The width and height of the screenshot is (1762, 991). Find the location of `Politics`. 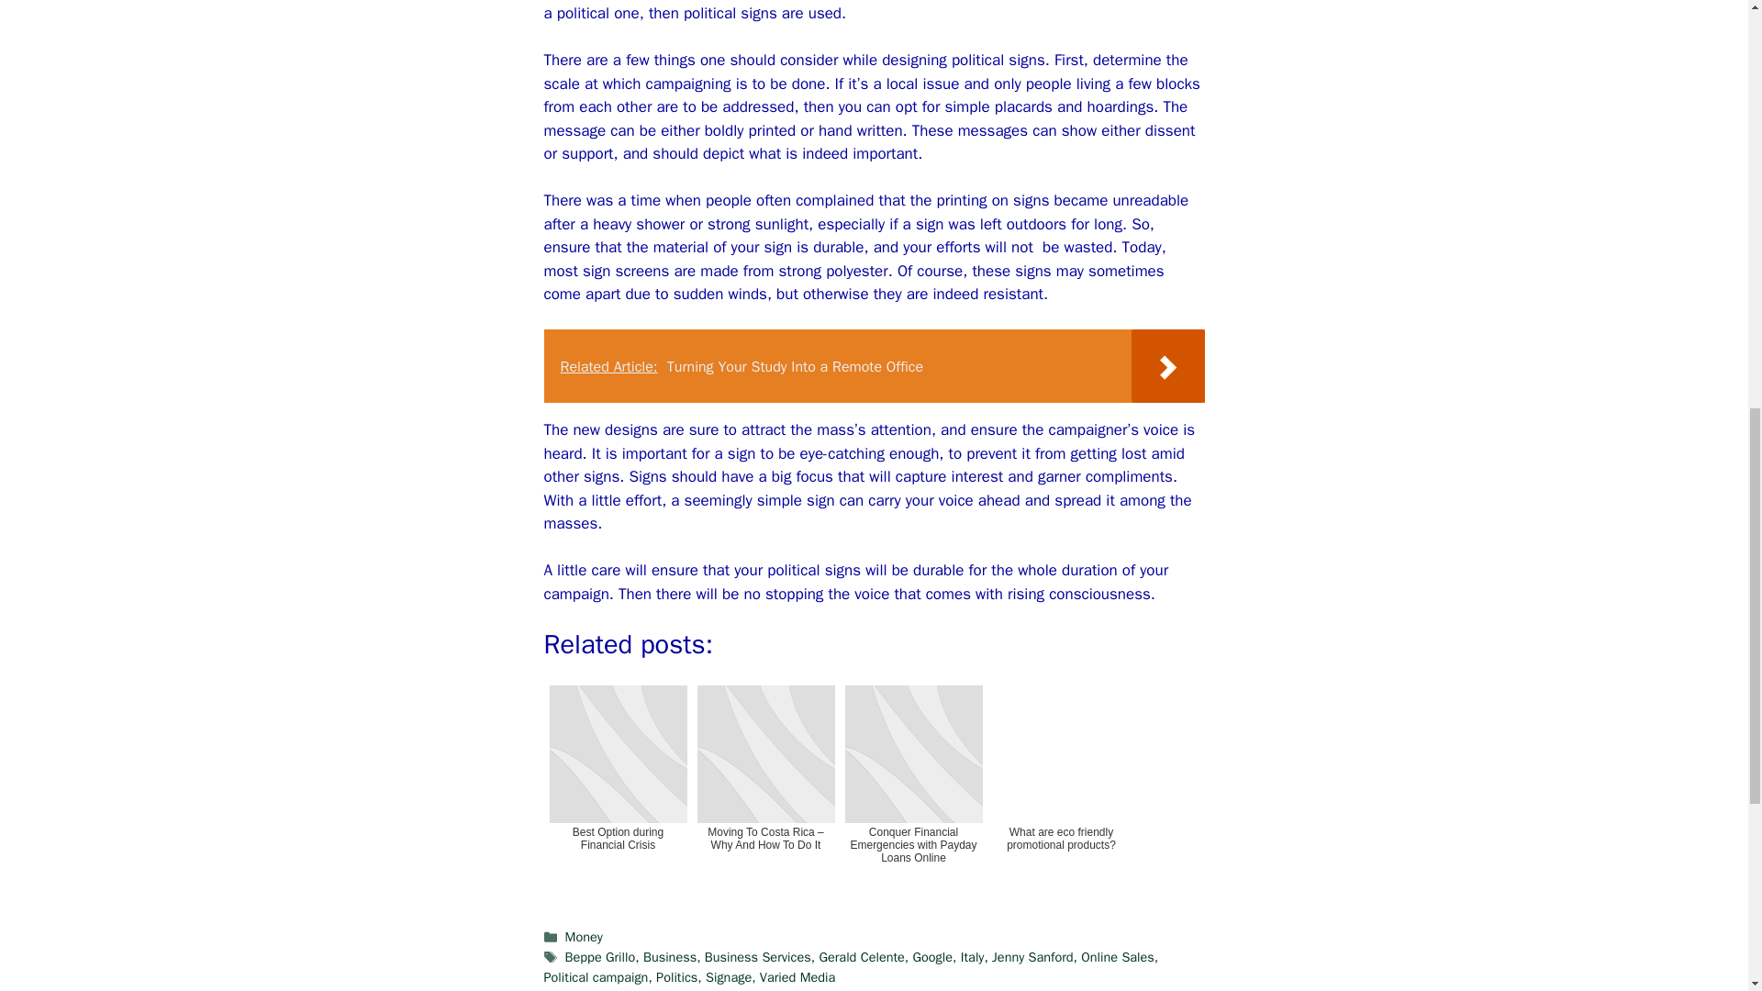

Politics is located at coordinates (676, 976).